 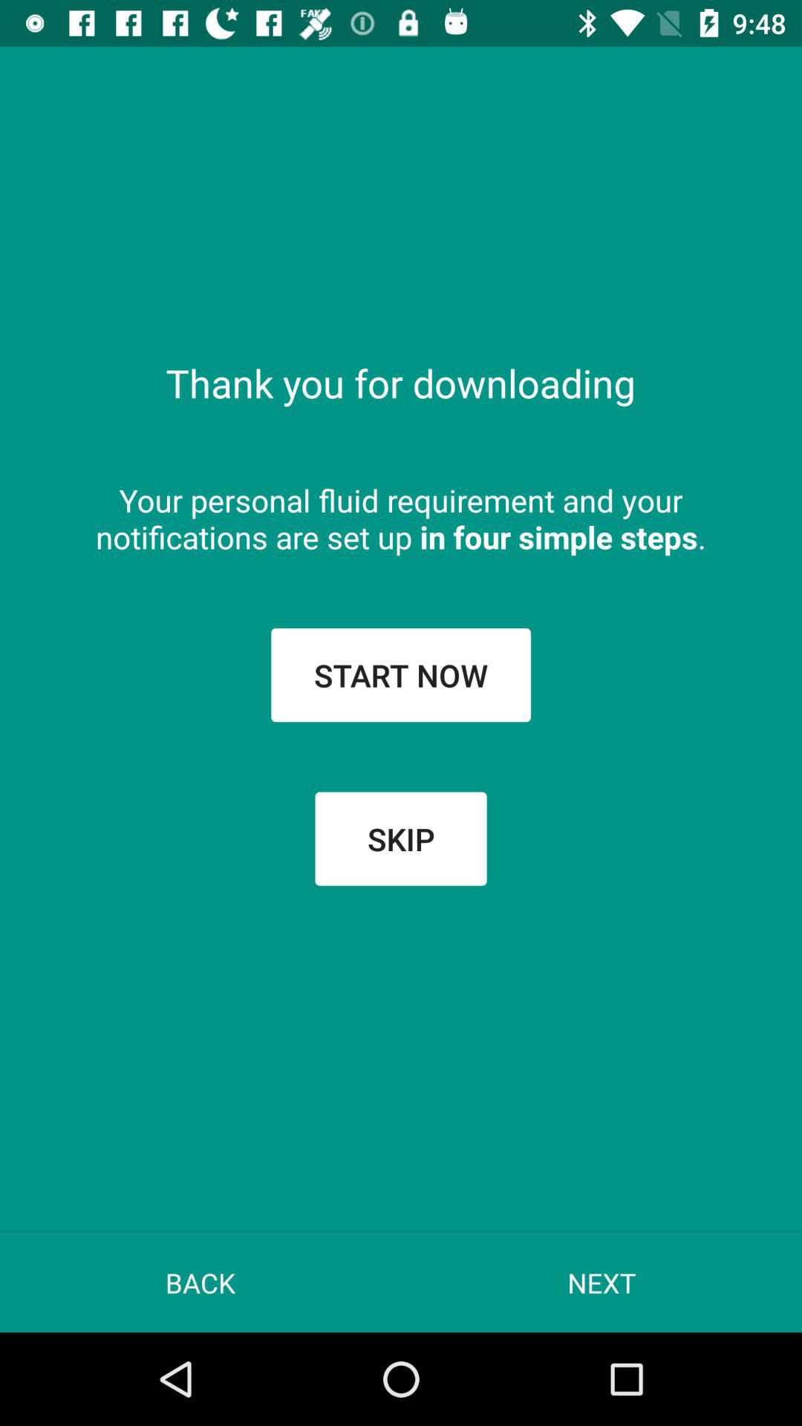 I want to click on turn off app next to the back, so click(x=601, y=1282).